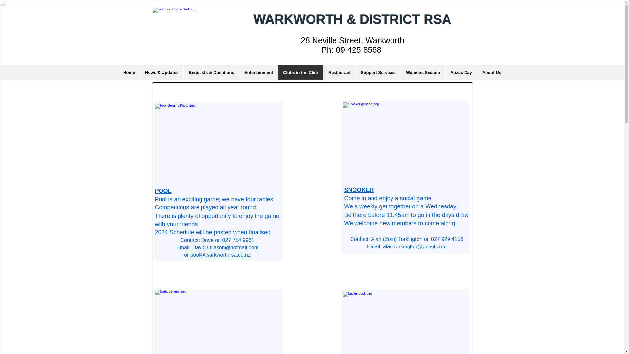  Describe the element at coordinates (258, 72) in the screenshot. I see `Entertainment` at that location.